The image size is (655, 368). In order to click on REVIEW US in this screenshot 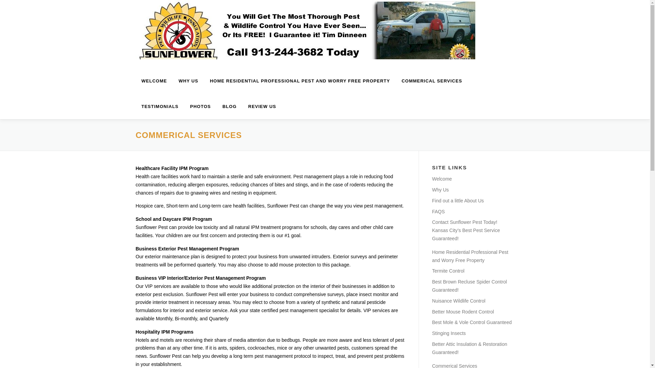, I will do `click(259, 106)`.